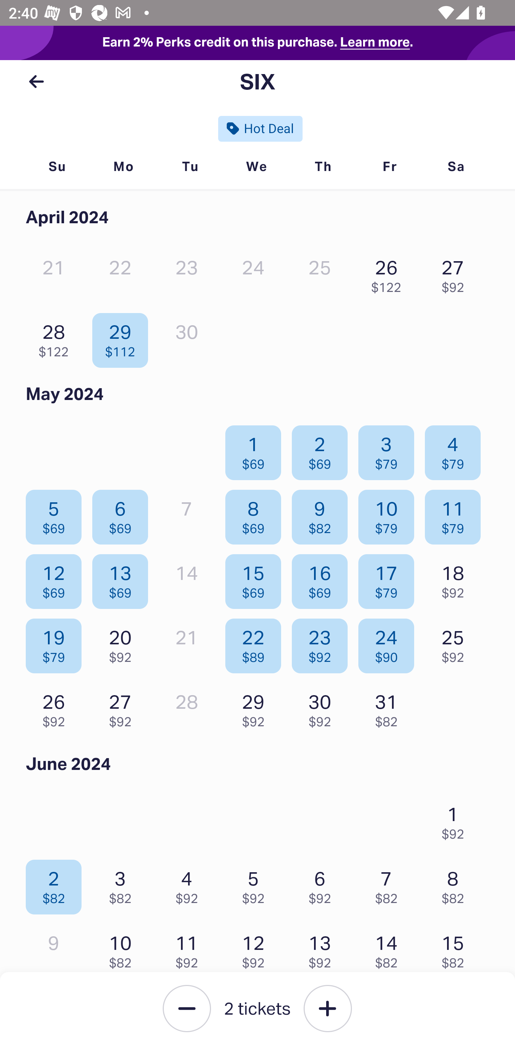 The width and height of the screenshot is (515, 1059). I want to click on 18 $92, so click(190, 1012).